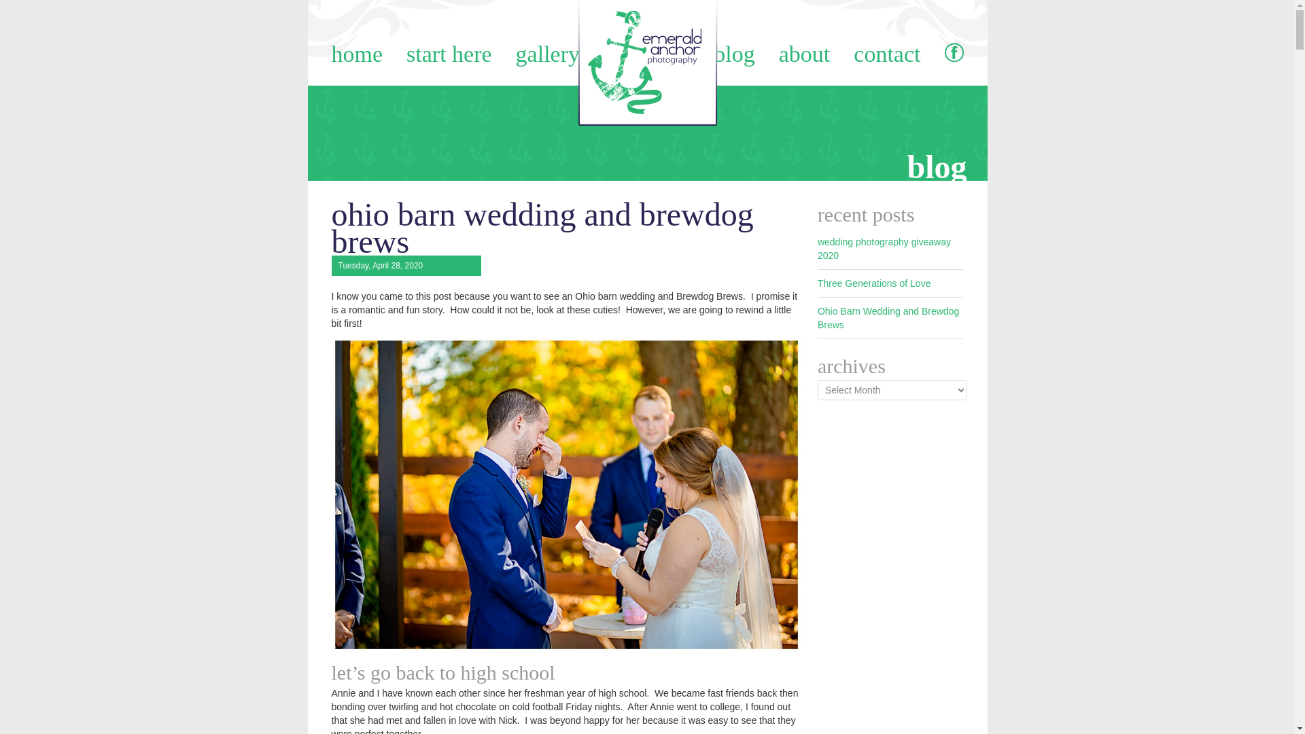 The height and width of the screenshot is (734, 1305). I want to click on gallery, so click(547, 54).